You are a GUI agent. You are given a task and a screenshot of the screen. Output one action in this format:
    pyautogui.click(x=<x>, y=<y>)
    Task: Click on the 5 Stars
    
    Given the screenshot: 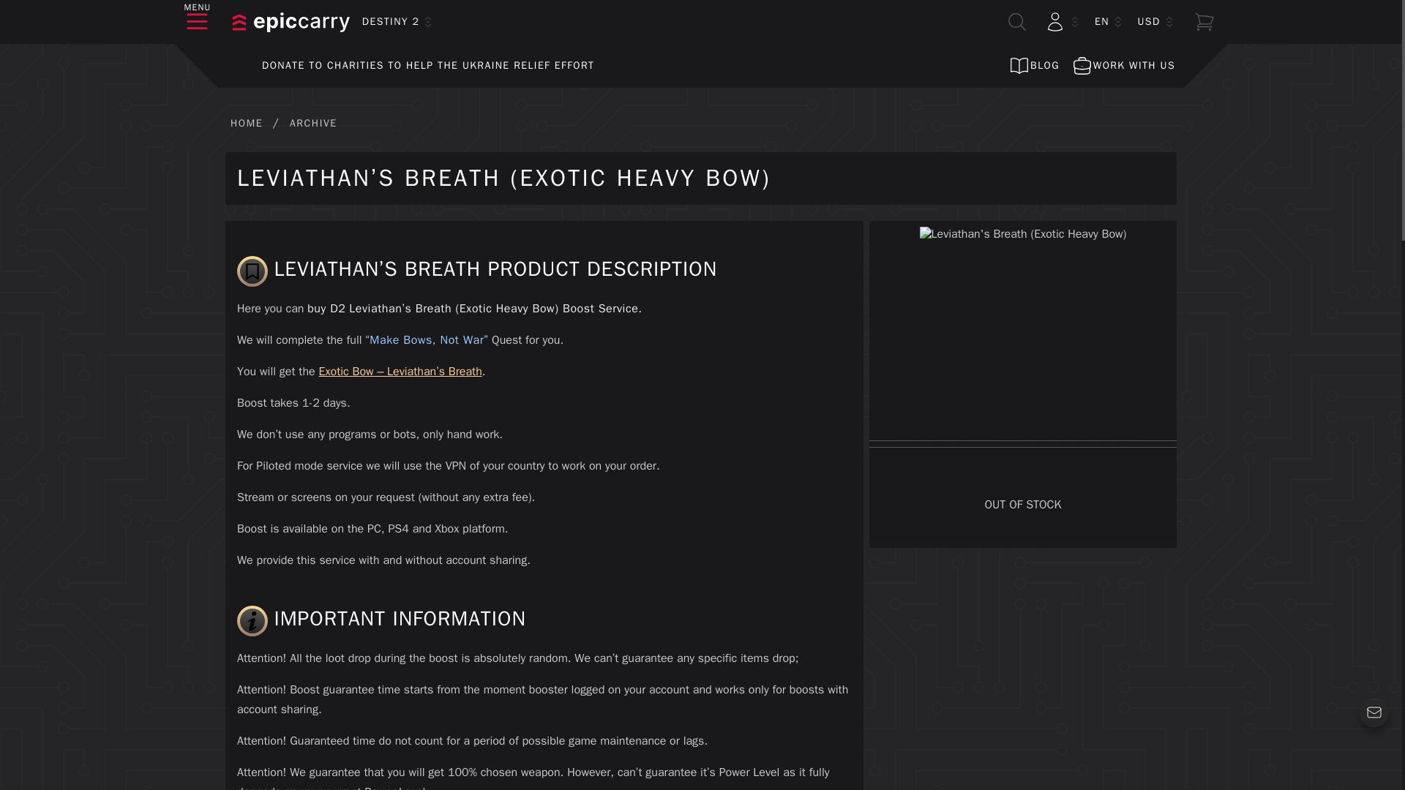 What is the action you would take?
    pyautogui.click(x=1063, y=417)
    